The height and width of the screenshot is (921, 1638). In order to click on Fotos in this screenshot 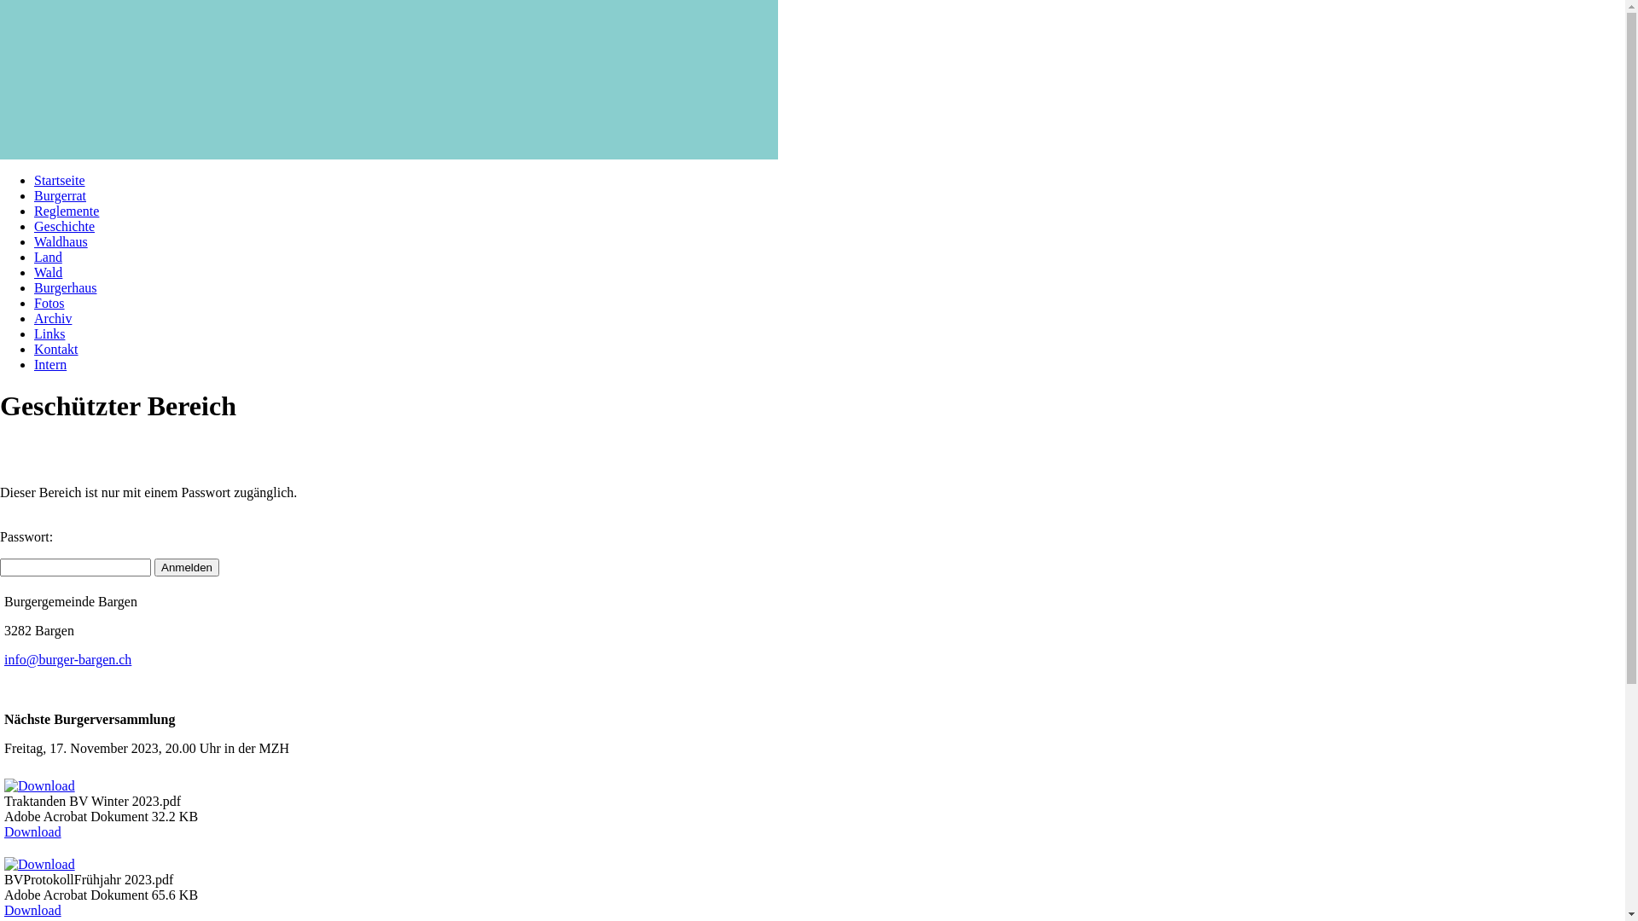, I will do `click(49, 304)`.